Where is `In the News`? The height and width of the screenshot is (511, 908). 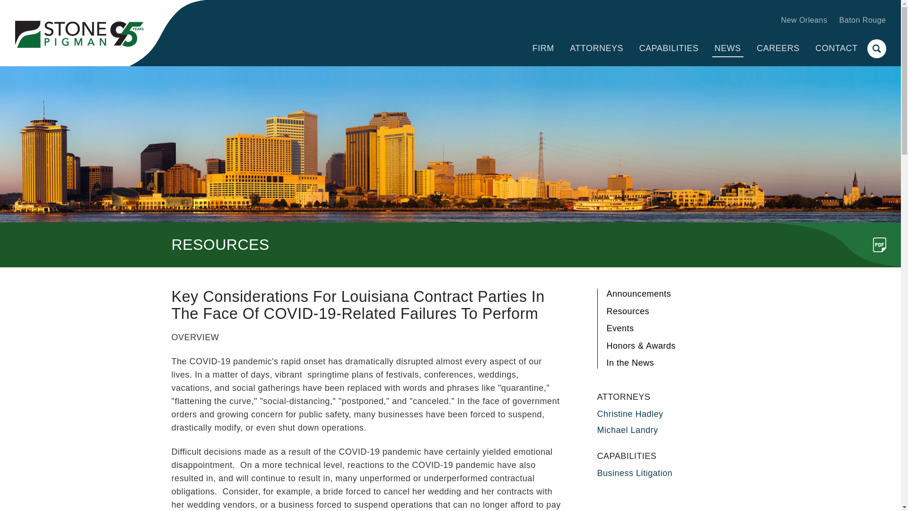 In the News is located at coordinates (630, 362).